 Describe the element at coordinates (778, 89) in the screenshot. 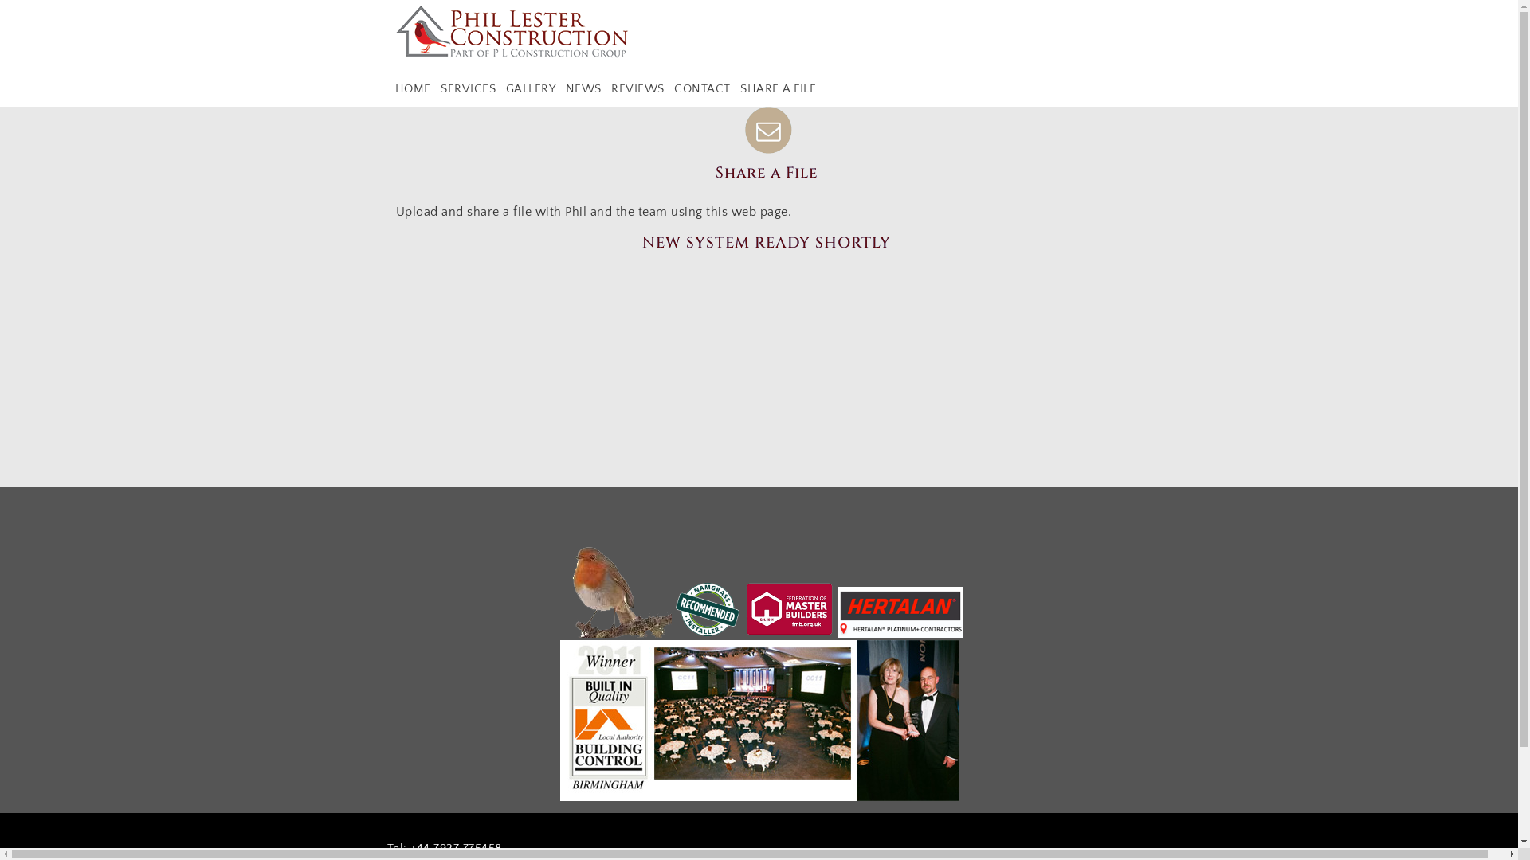

I see `SHARE A FILE` at that location.